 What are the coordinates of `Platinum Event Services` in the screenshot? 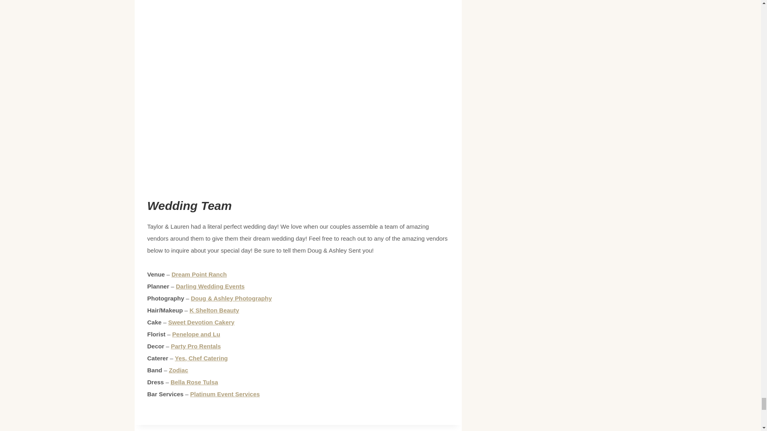 It's located at (225, 393).